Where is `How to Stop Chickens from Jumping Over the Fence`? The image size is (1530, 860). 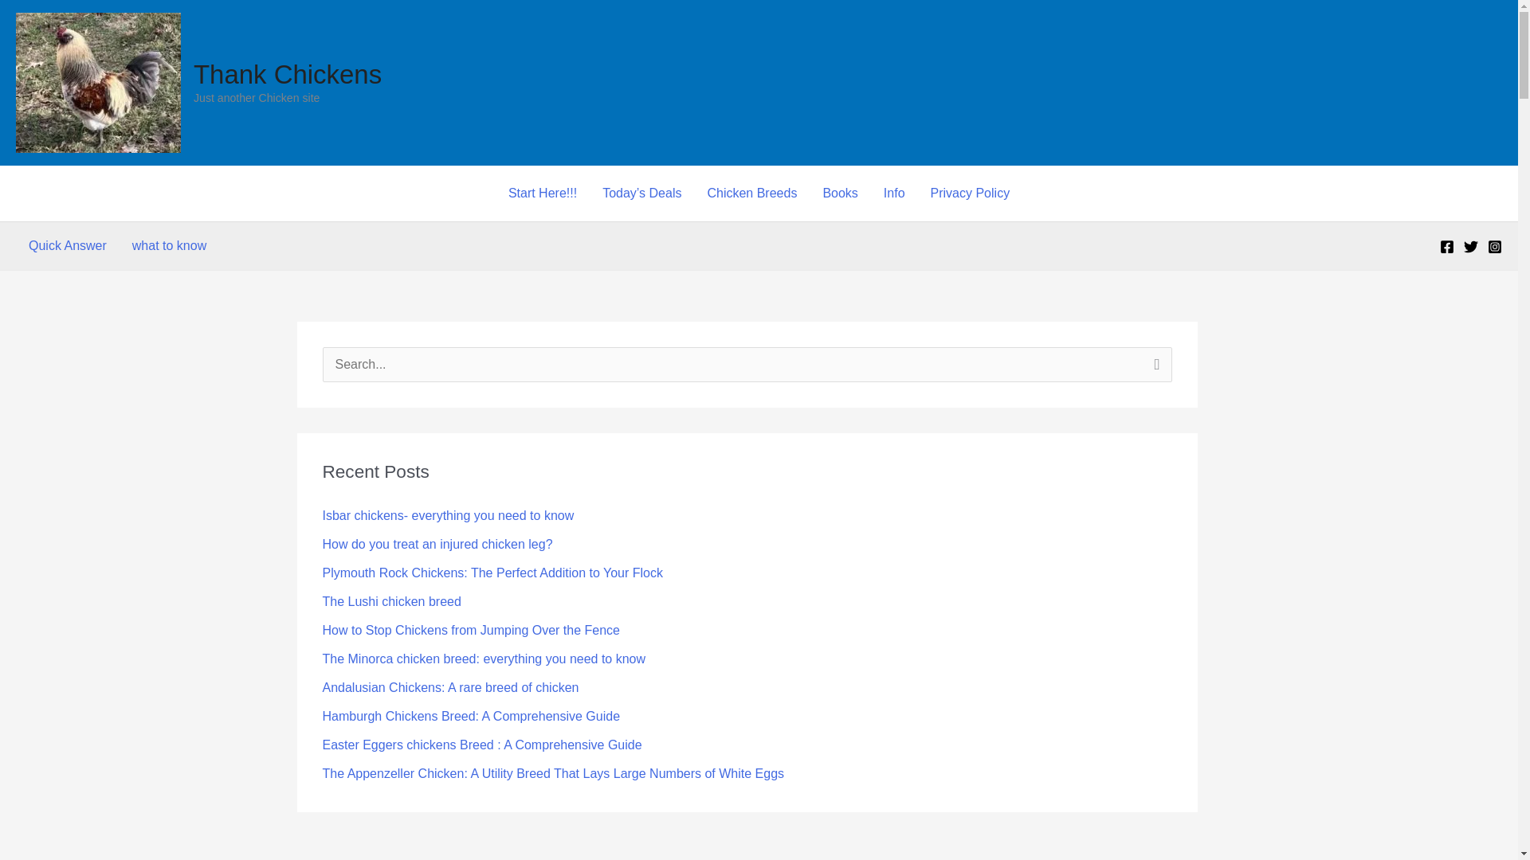 How to Stop Chickens from Jumping Over the Fence is located at coordinates (470, 631).